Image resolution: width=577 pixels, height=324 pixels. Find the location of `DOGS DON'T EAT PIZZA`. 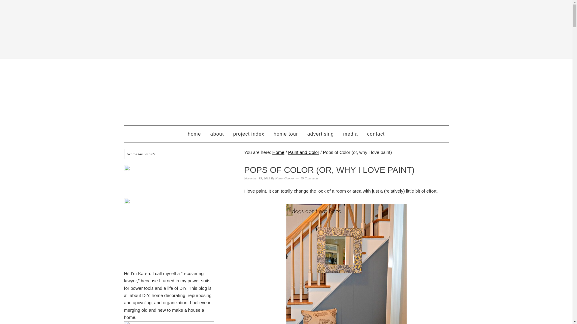

DOGS DON'T EAT PIZZA is located at coordinates (286, 89).